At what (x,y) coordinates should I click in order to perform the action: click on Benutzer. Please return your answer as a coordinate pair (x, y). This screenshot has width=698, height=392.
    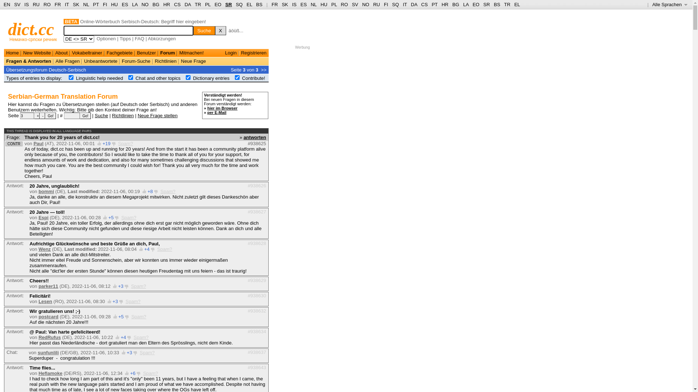
    Looking at the image, I should click on (147, 53).